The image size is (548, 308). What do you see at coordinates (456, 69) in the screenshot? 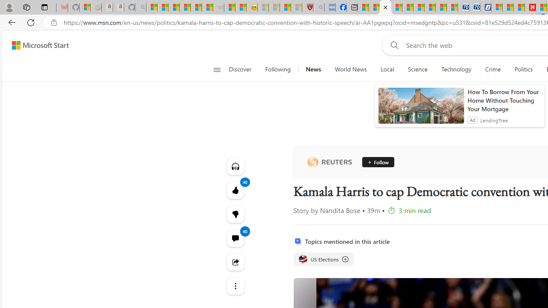
I see `Technology` at bounding box center [456, 69].